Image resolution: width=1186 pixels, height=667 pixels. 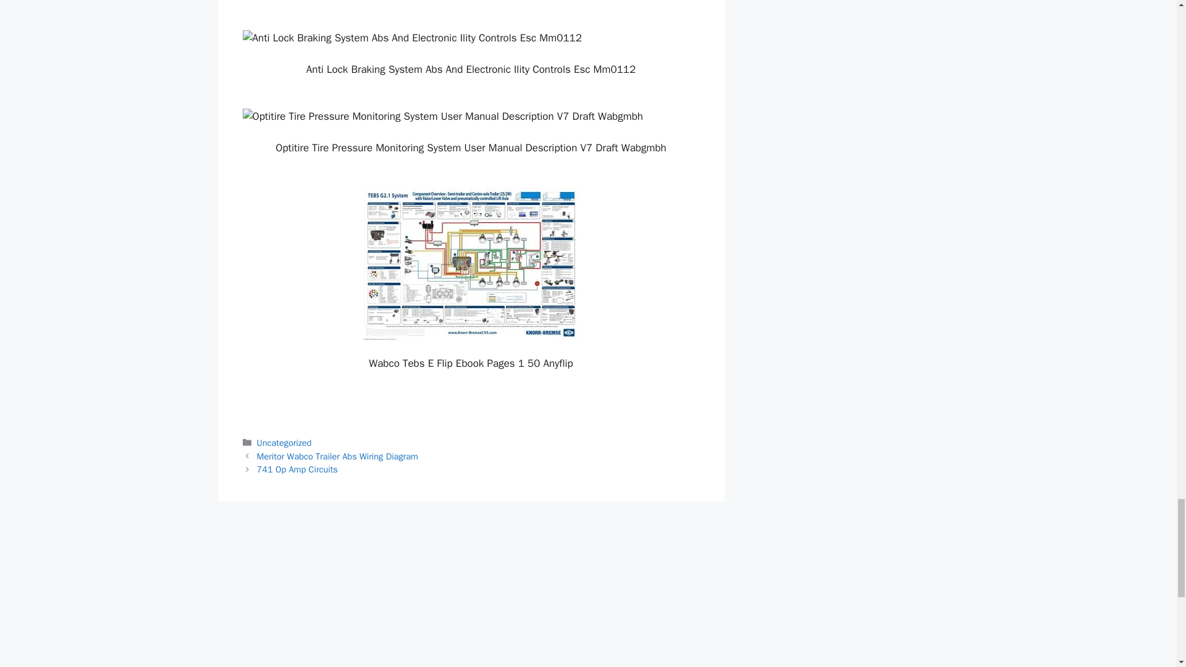 What do you see at coordinates (298, 469) in the screenshot?
I see `741 Op Amp Circuits` at bounding box center [298, 469].